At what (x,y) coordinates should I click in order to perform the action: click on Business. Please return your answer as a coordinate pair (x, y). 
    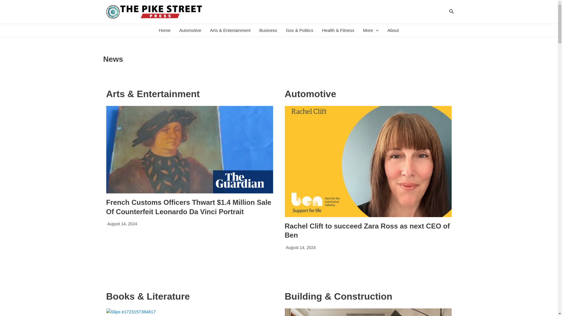
    Looking at the image, I should click on (268, 30).